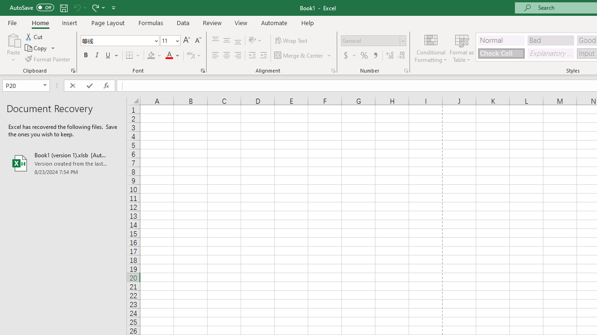  I want to click on Bad, so click(550, 40).